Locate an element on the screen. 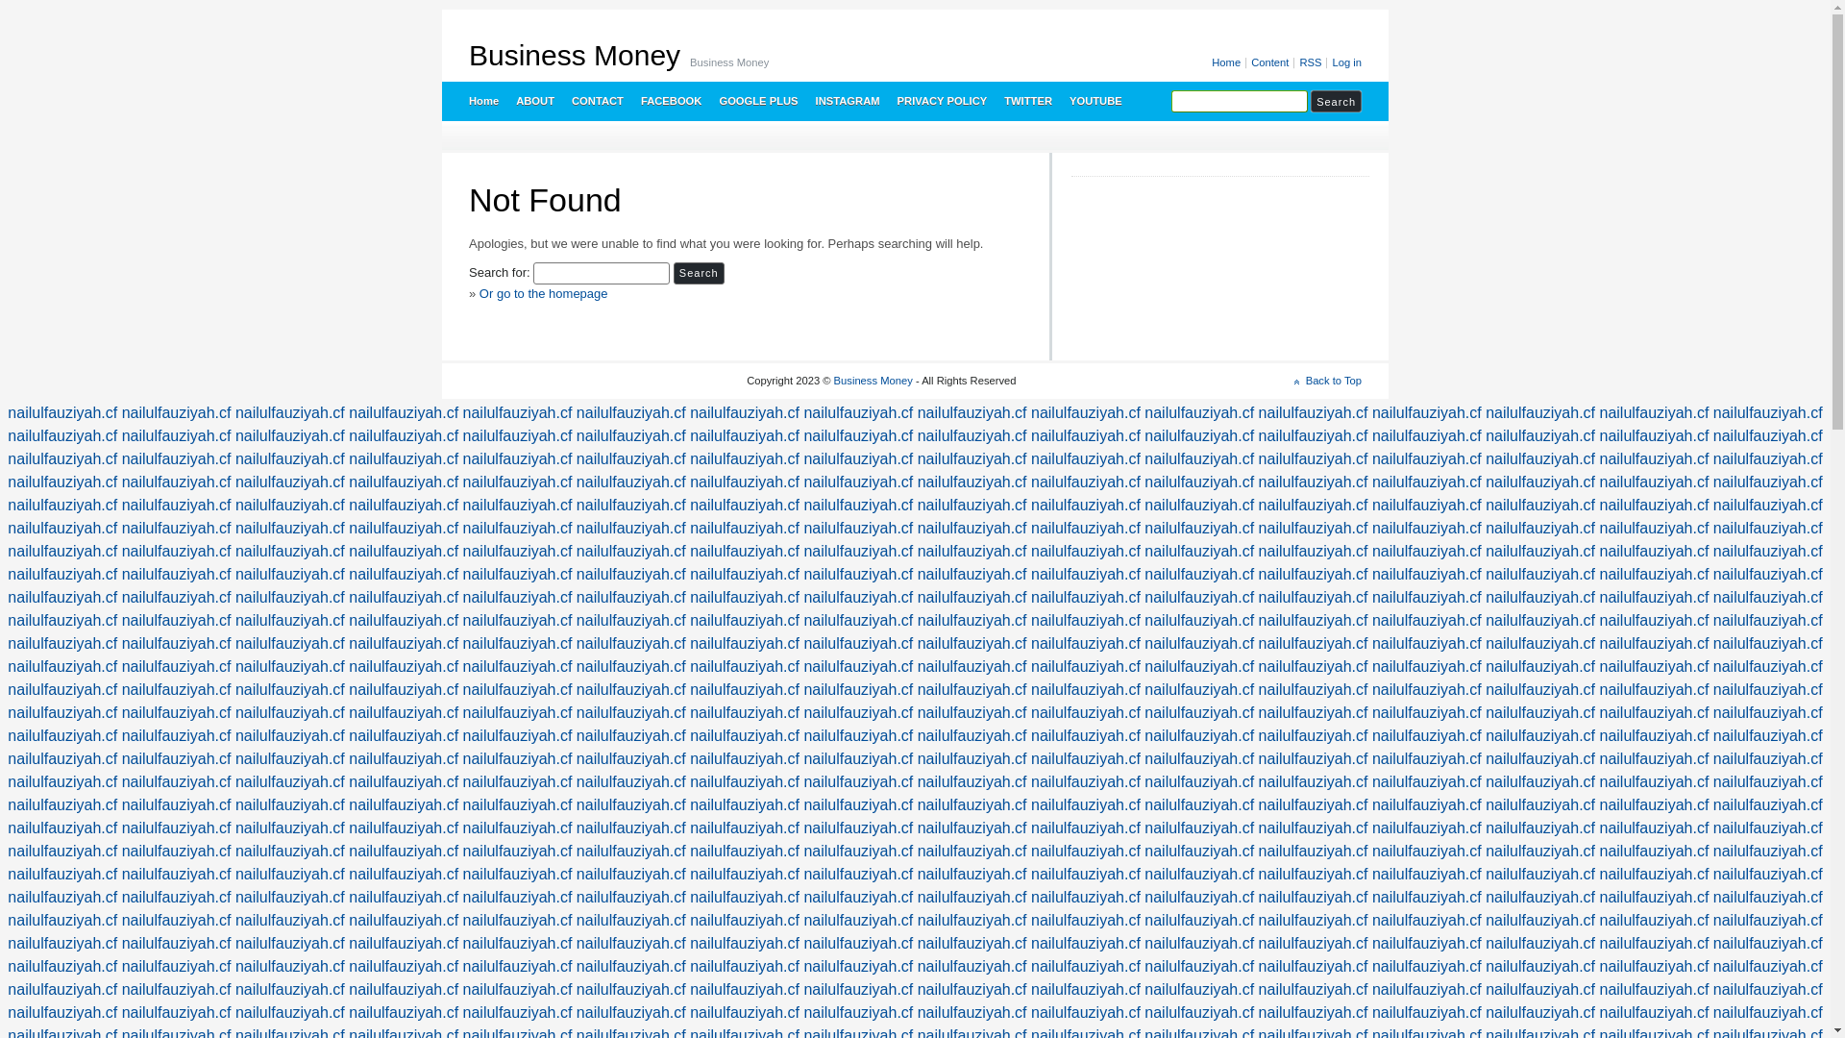 This screenshot has width=1845, height=1038. nailulfauziyah.cf is located at coordinates (1199, 967).